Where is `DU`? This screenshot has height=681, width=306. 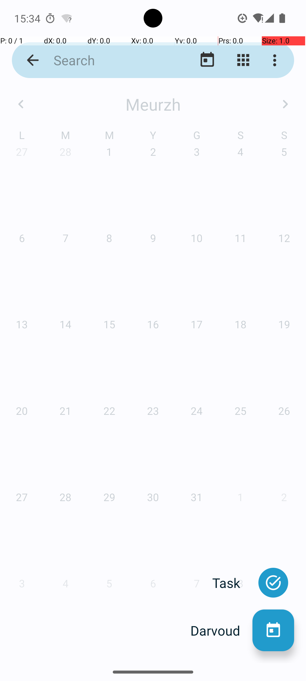
DU is located at coordinates (153, 532).